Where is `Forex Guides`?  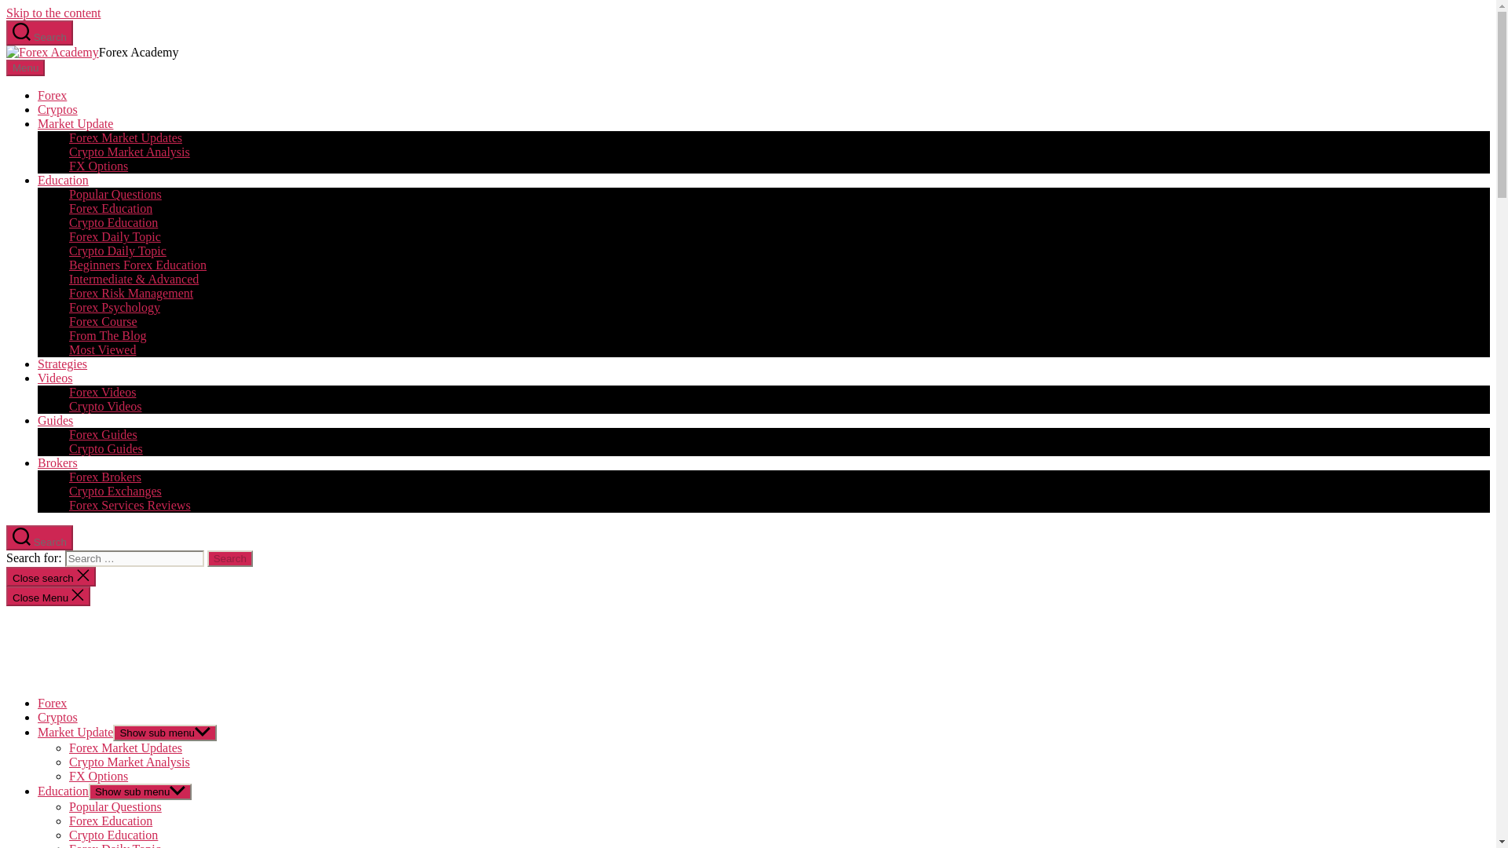
Forex Guides is located at coordinates (103, 434).